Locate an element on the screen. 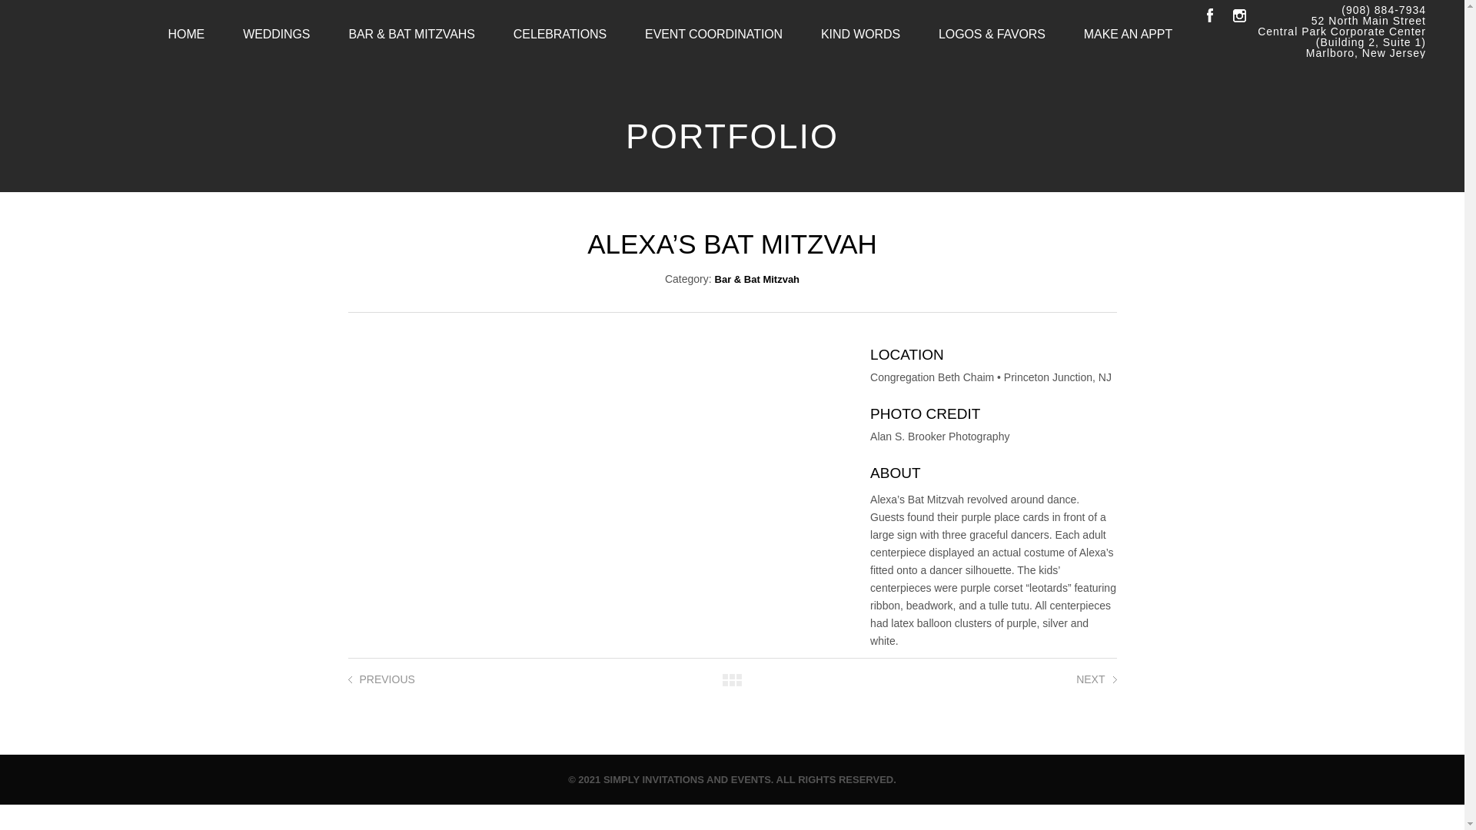 This screenshot has height=830, width=1476. instagram is located at coordinates (1239, 15).